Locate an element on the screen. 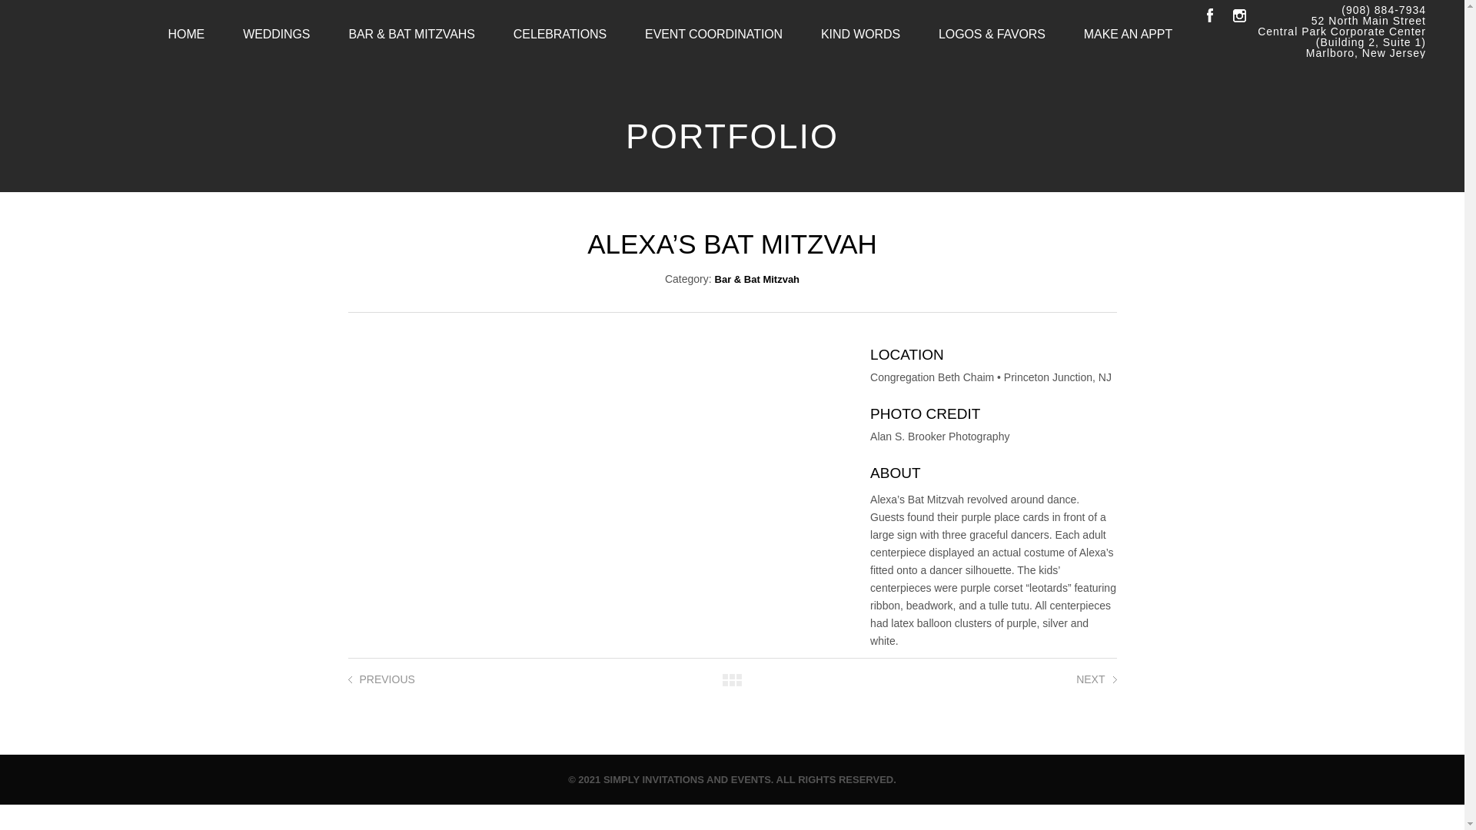 This screenshot has height=830, width=1476. instagram is located at coordinates (1239, 15).